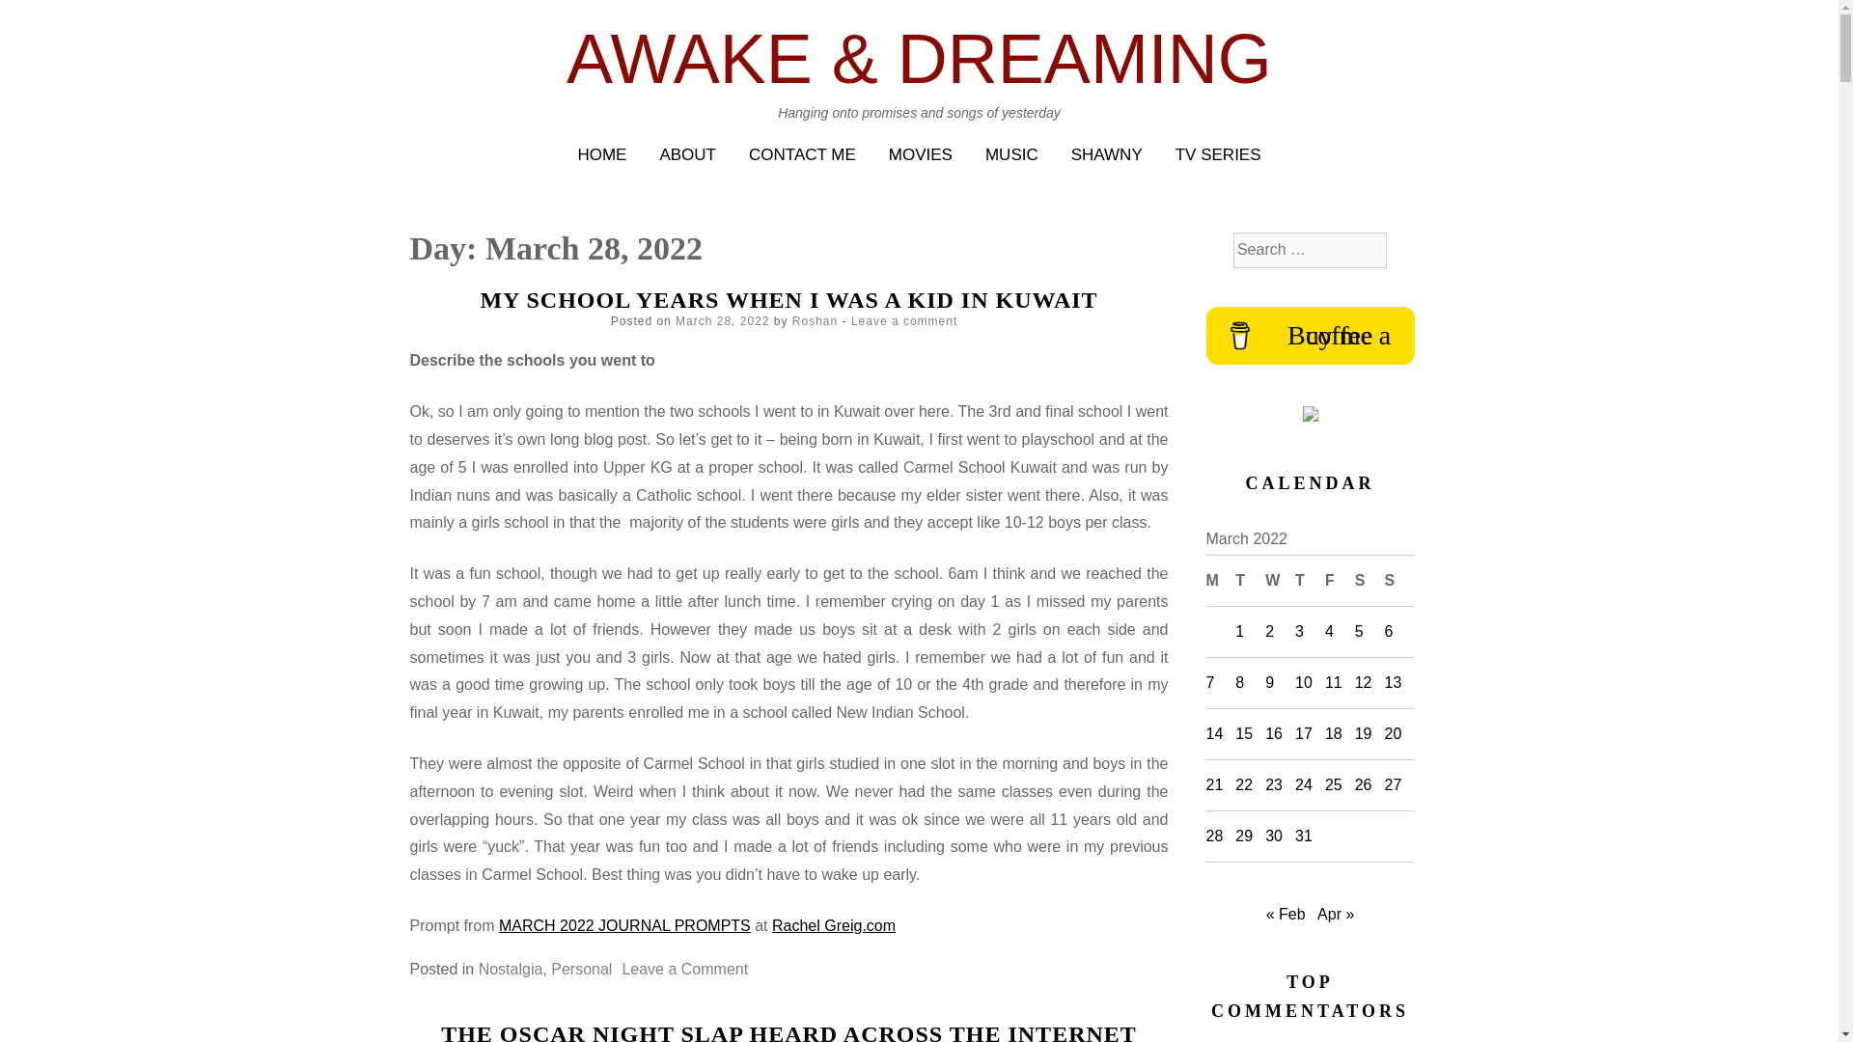  Describe the element at coordinates (600, 154) in the screenshot. I see `HOME` at that location.